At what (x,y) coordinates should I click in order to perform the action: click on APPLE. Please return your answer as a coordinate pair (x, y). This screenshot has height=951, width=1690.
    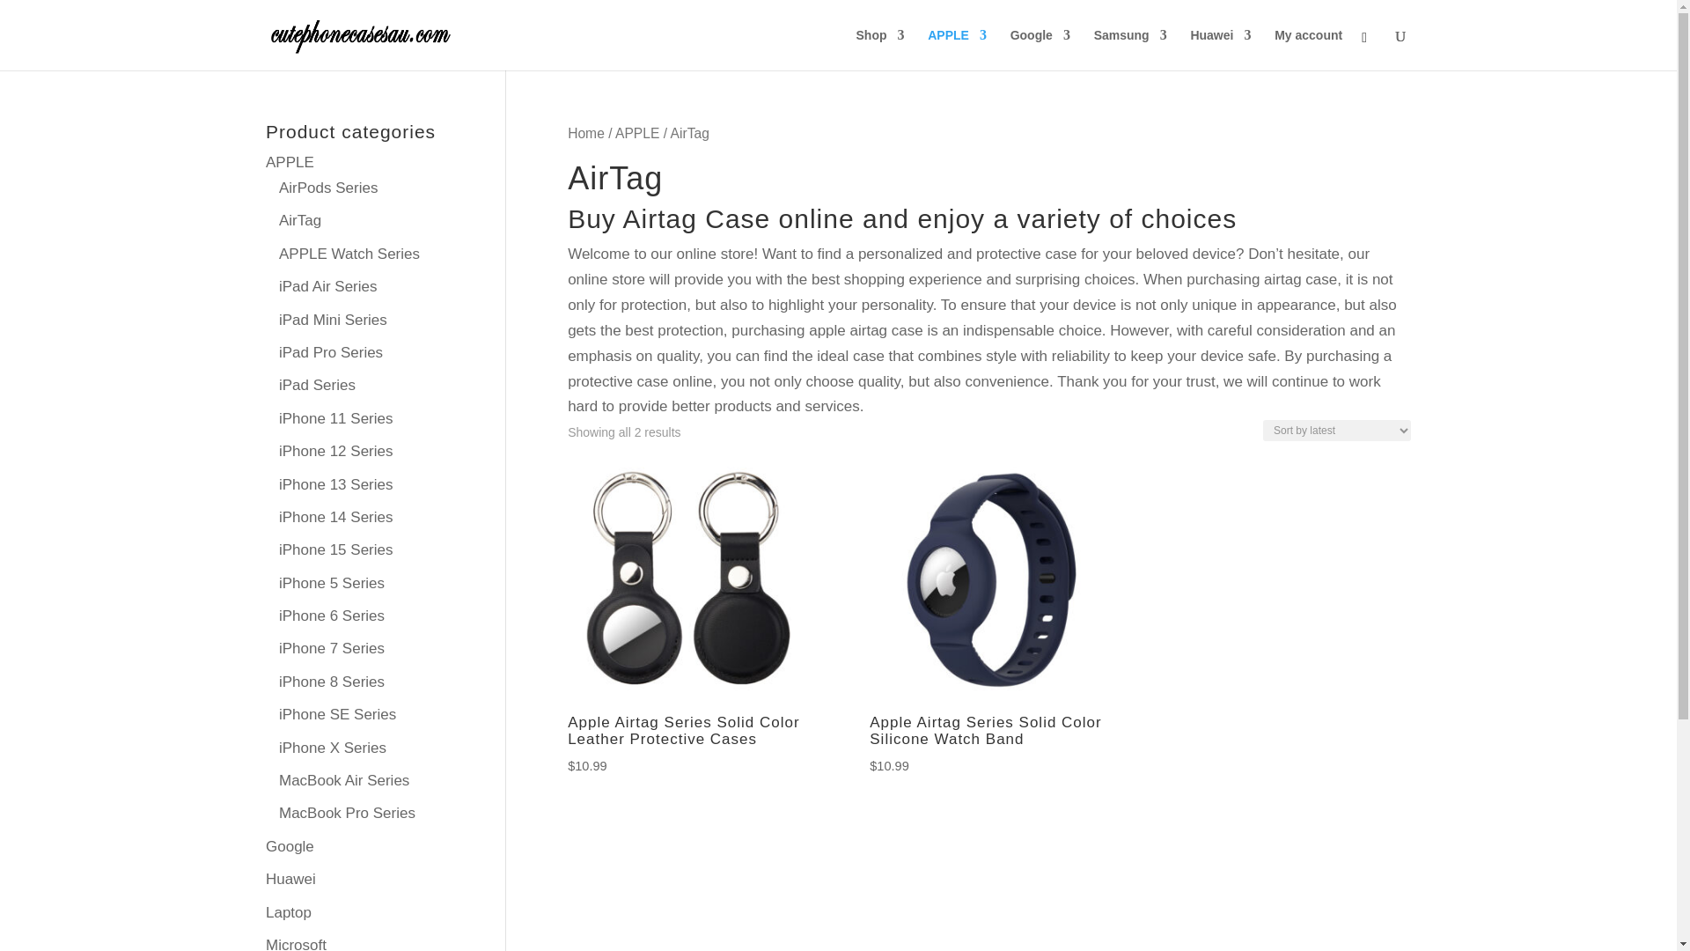
    Looking at the image, I should click on (958, 49).